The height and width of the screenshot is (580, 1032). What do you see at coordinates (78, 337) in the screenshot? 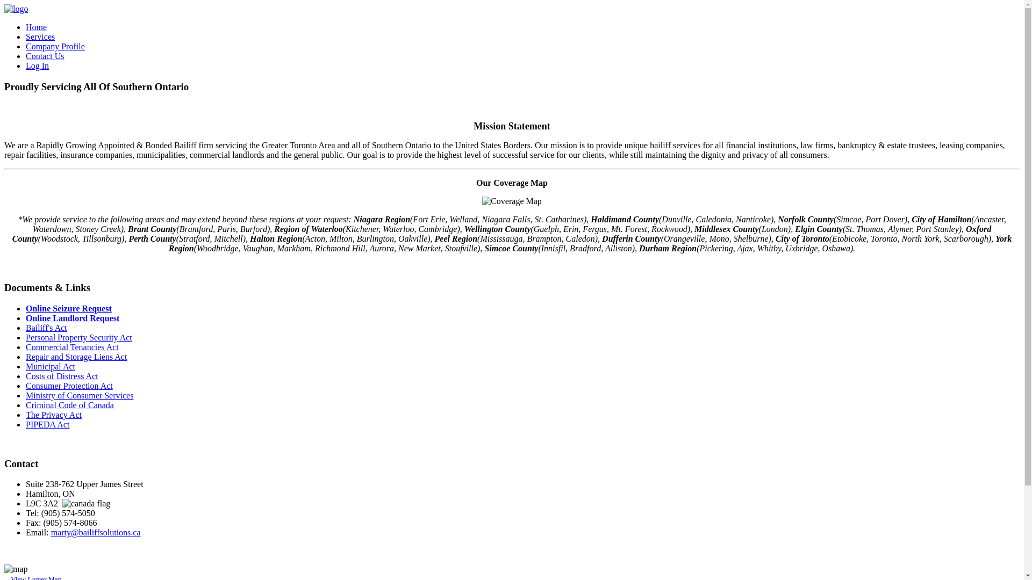
I see `Personal Property Security Act` at bounding box center [78, 337].